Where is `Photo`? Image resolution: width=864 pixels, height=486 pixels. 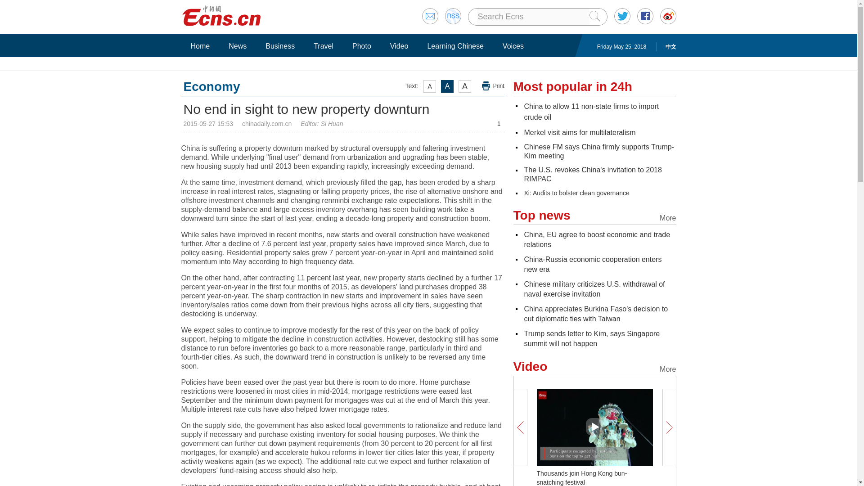
Photo is located at coordinates (361, 46).